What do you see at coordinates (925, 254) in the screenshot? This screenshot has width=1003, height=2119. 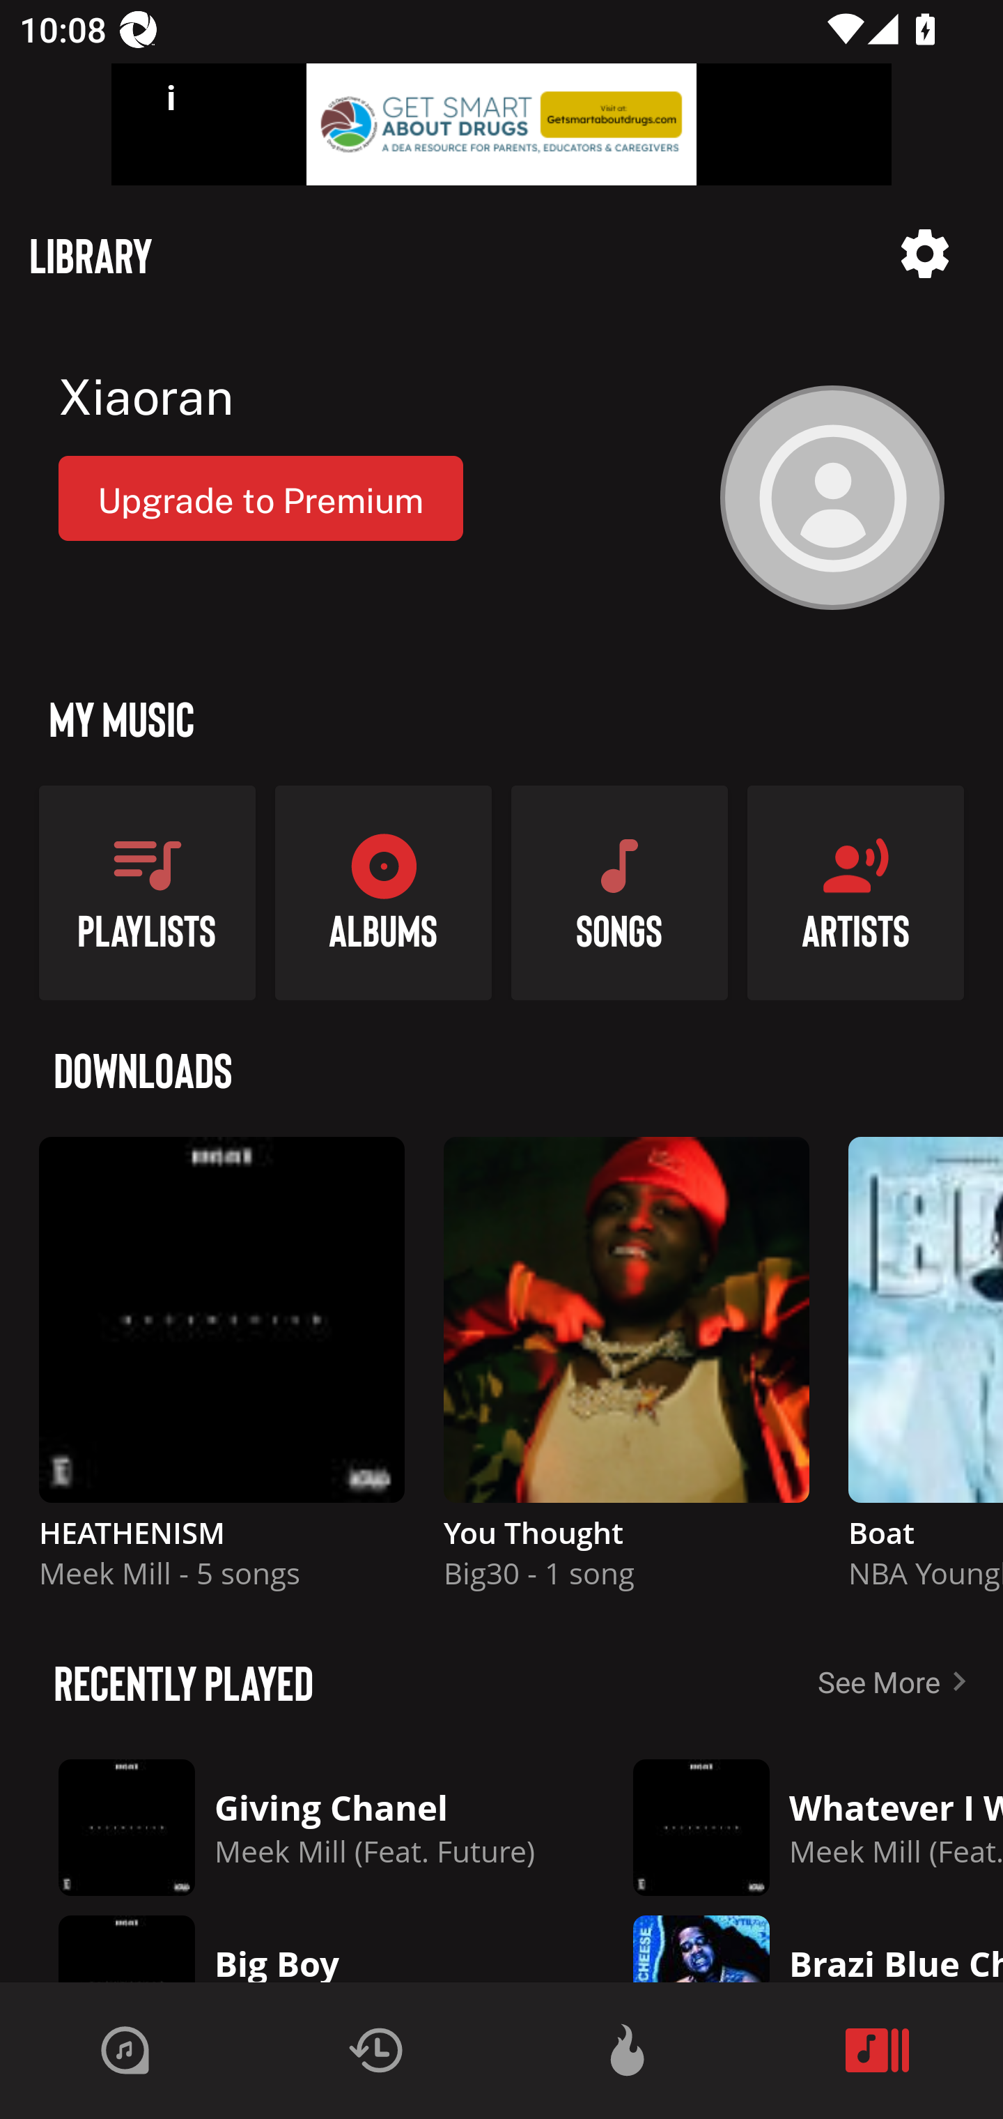 I see `Description` at bounding box center [925, 254].